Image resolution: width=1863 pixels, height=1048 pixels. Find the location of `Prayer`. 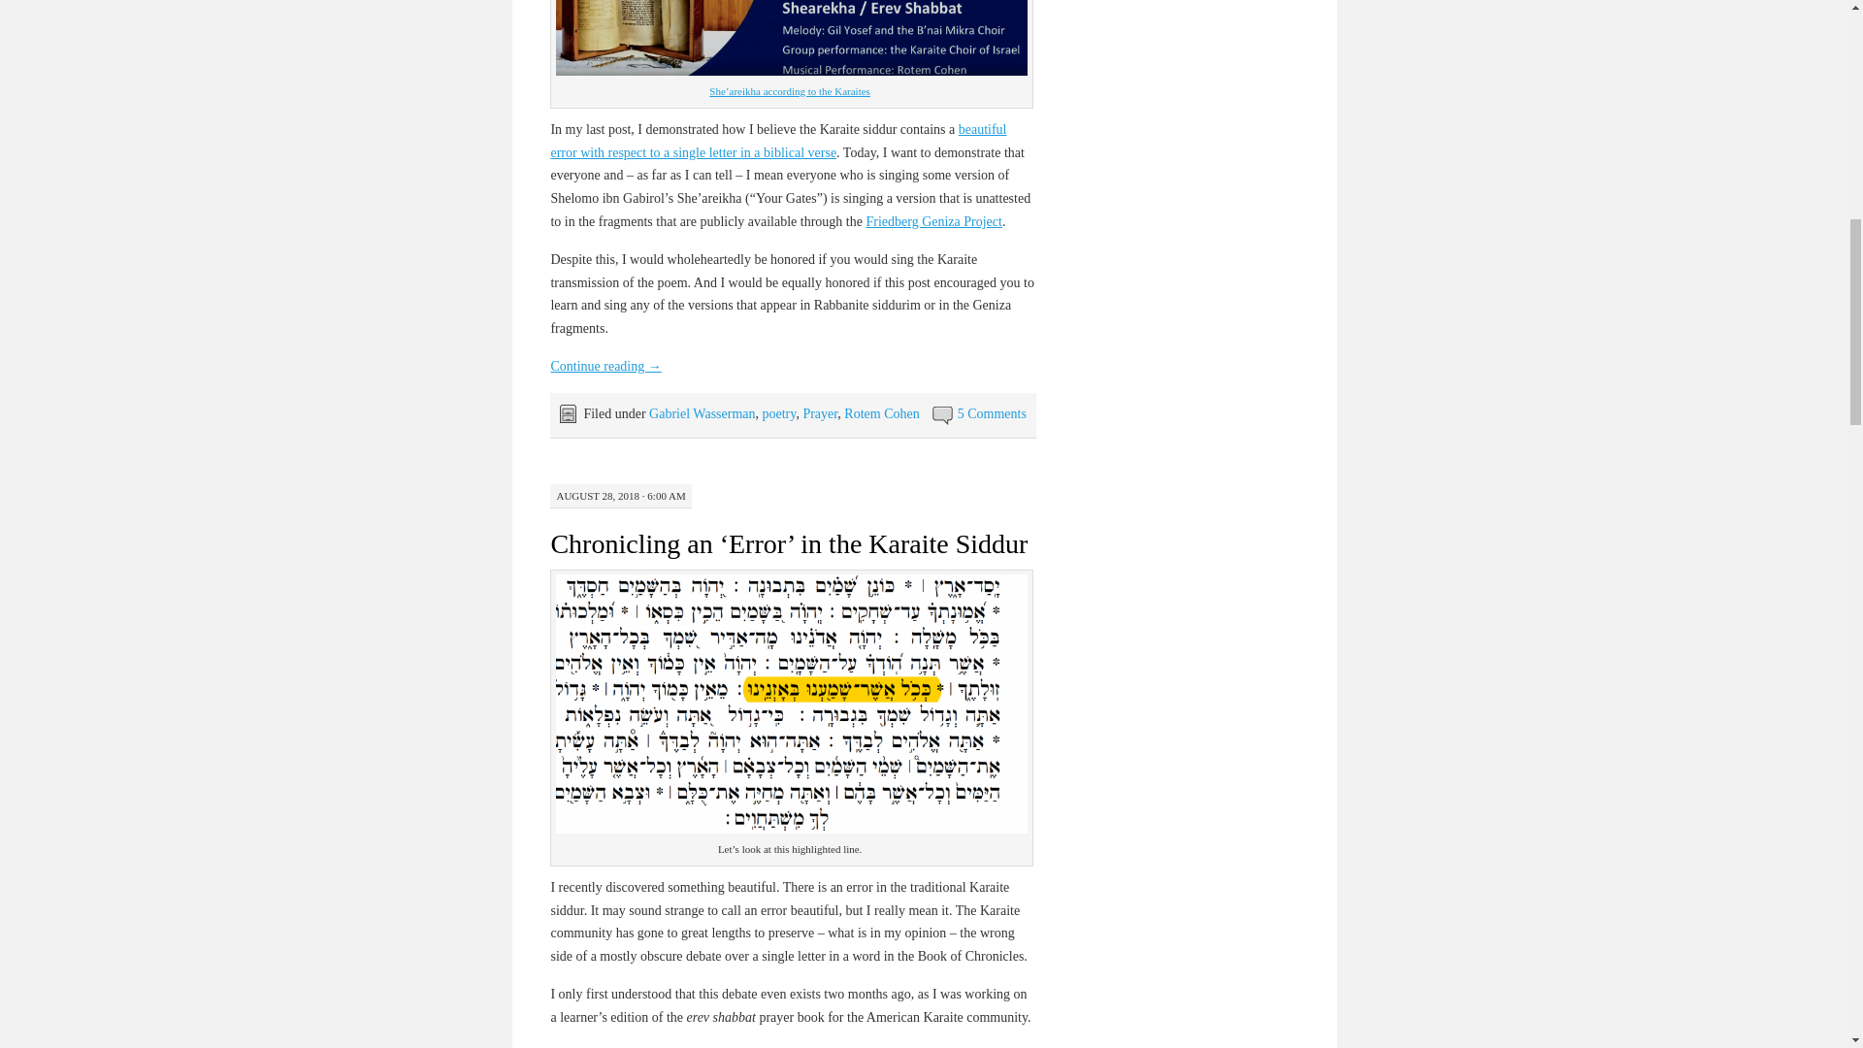

Prayer is located at coordinates (819, 413).